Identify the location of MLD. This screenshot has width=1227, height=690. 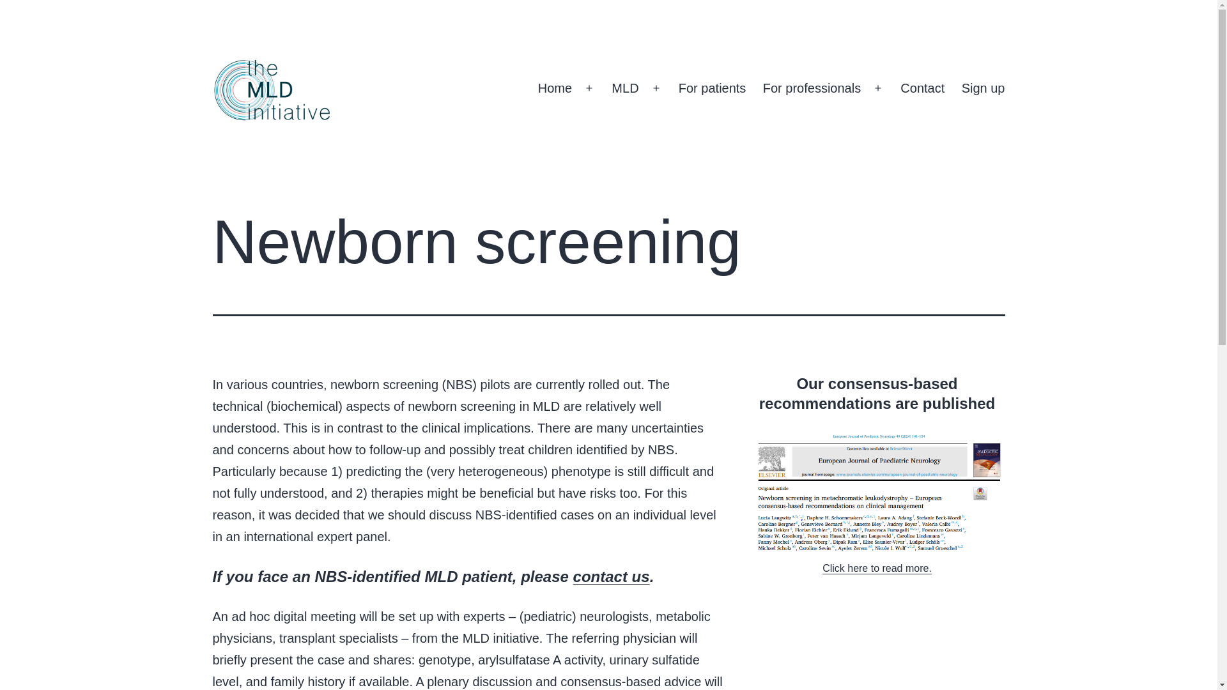
(625, 89).